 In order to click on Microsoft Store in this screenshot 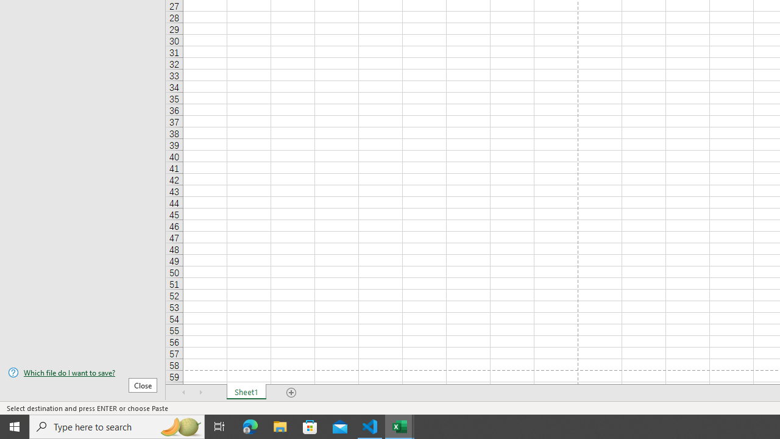, I will do `click(310, 427)`.